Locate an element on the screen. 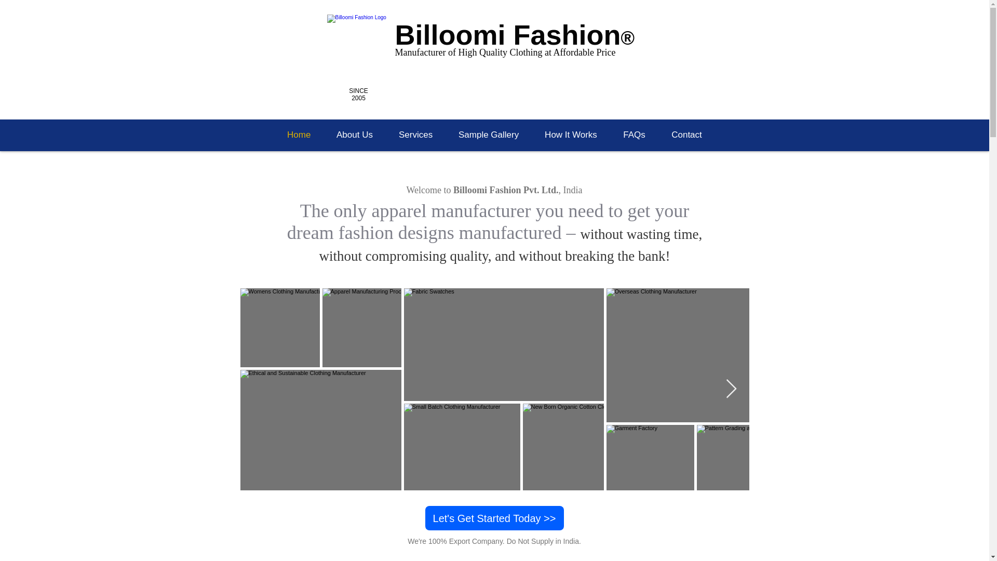  Services is located at coordinates (415, 135).